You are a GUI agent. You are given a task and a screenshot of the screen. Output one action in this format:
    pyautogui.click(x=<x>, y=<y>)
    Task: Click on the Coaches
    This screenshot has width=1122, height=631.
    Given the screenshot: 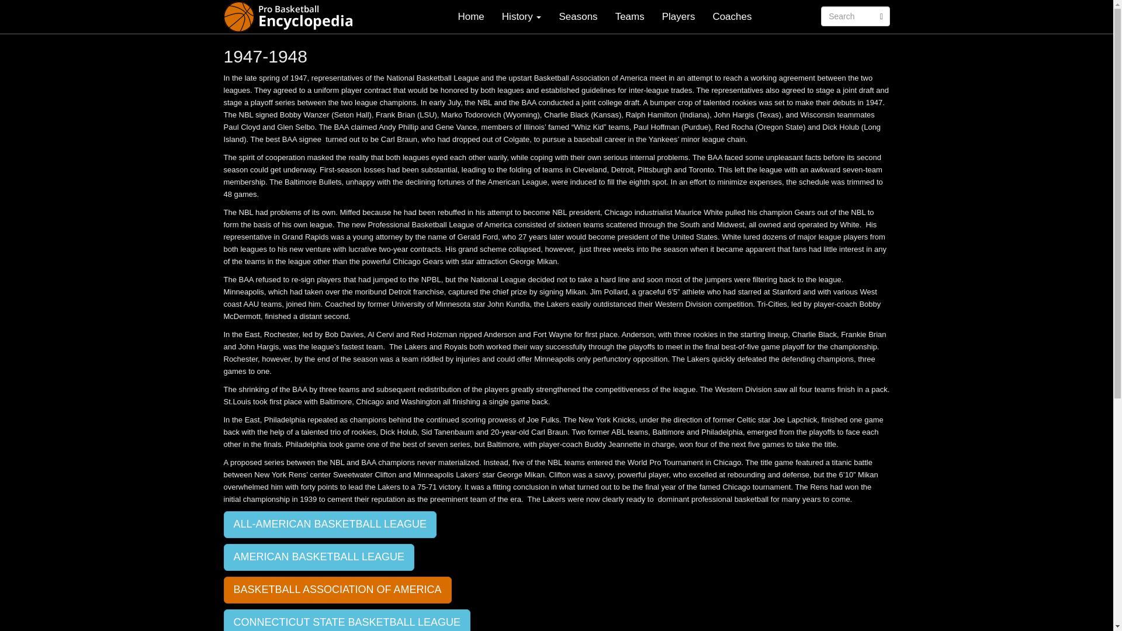 What is the action you would take?
    pyautogui.click(x=732, y=16)
    